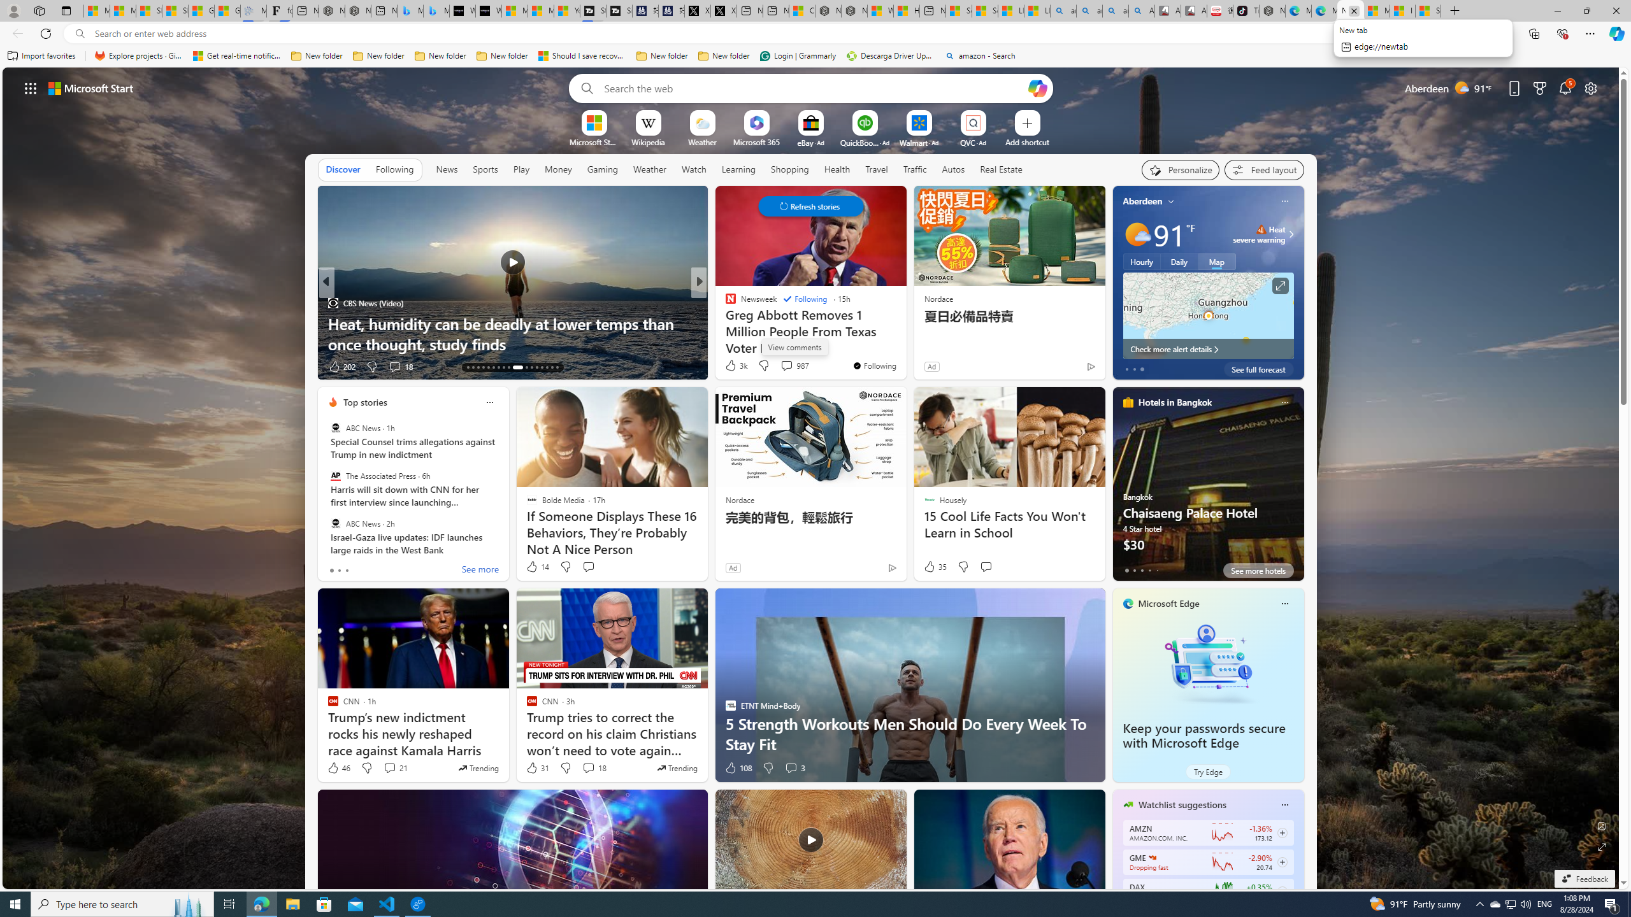 This screenshot has width=1631, height=917. What do you see at coordinates (854, 11) in the screenshot?
I see `Nordace - Summer Adventures 2024` at bounding box center [854, 11].